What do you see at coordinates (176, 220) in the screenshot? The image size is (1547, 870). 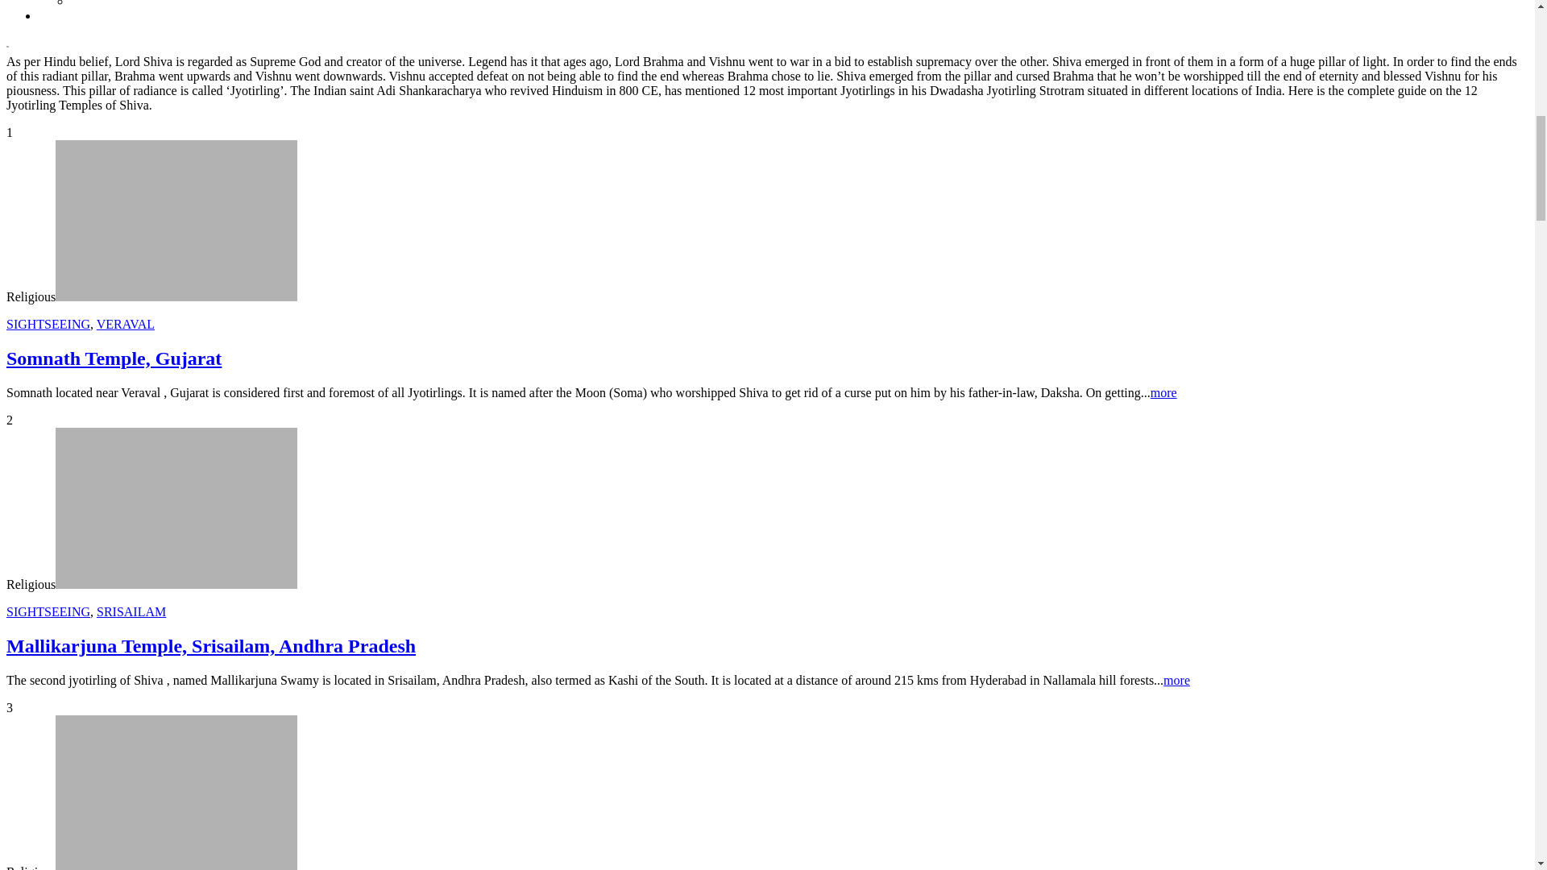 I see `Somnath Temple, Gujarat` at bounding box center [176, 220].